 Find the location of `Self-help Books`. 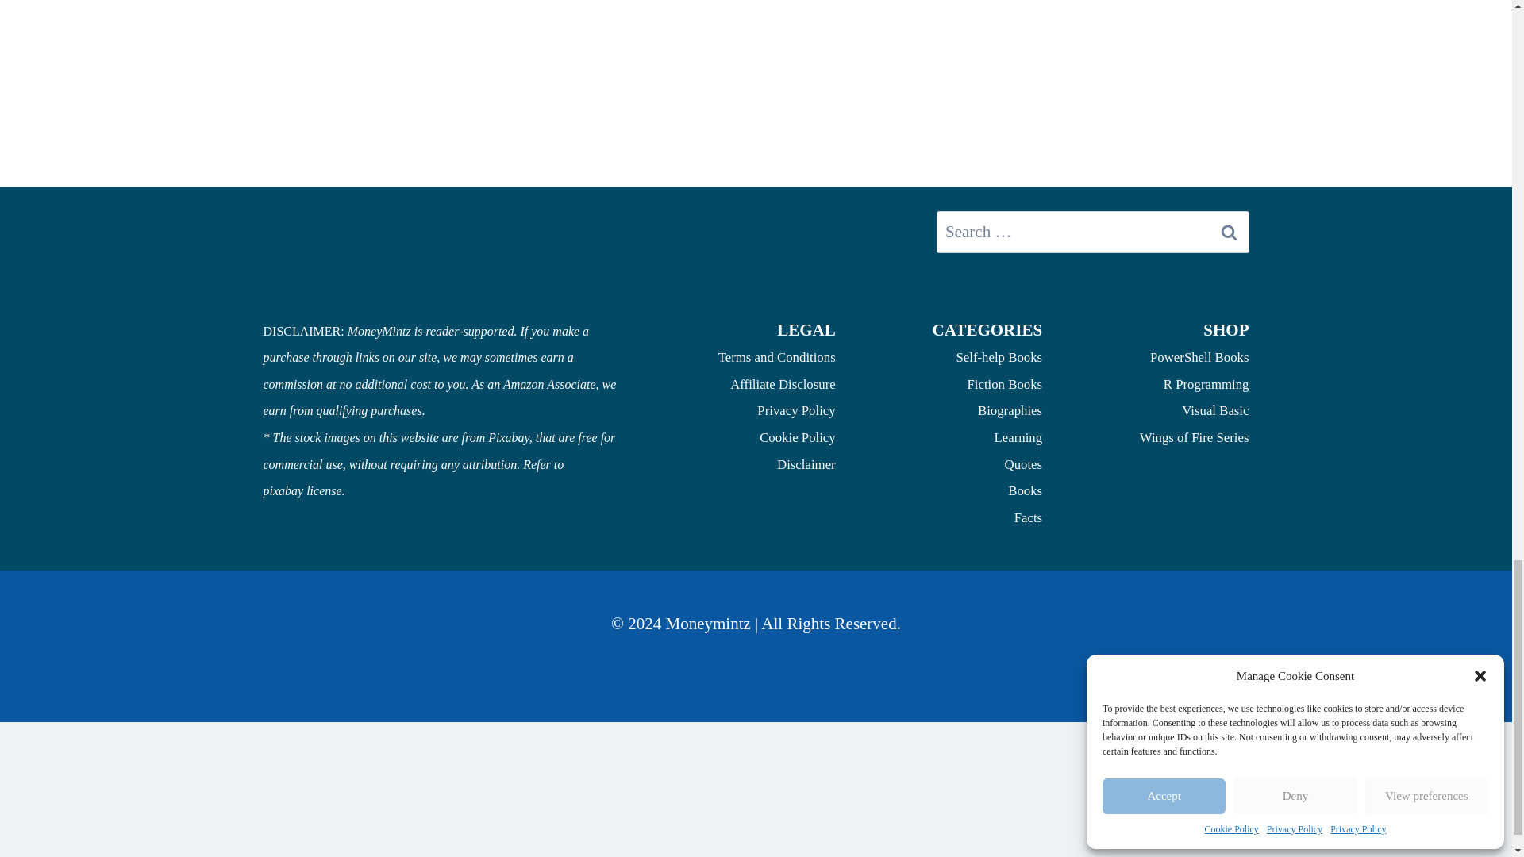

Self-help Books is located at coordinates (999, 357).